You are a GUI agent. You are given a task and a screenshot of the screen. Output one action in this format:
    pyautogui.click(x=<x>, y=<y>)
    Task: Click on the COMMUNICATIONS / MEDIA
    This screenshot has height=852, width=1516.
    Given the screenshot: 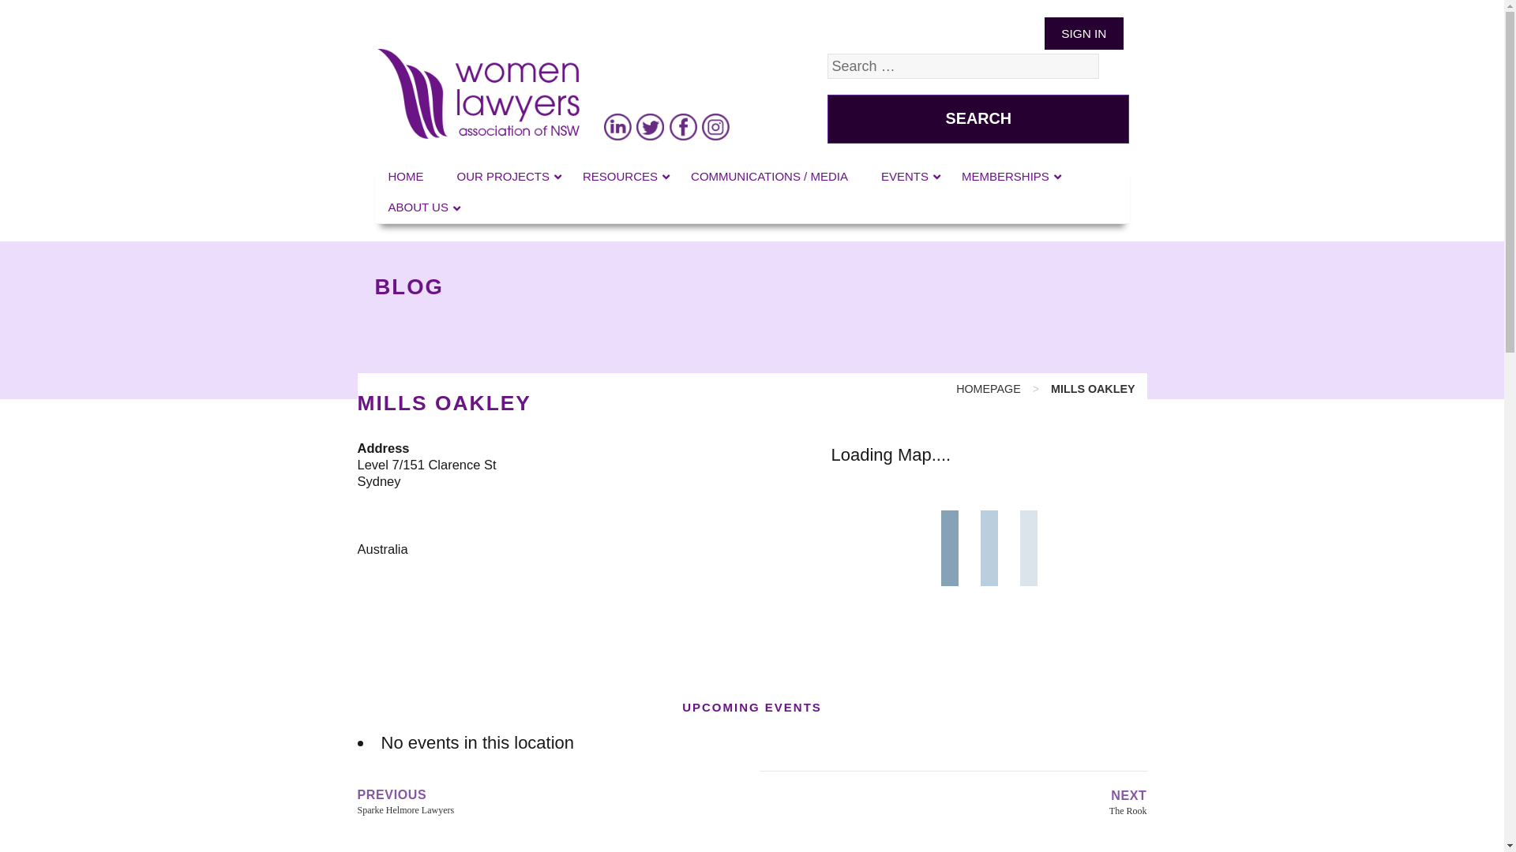 What is the action you would take?
    pyautogui.click(x=772, y=177)
    